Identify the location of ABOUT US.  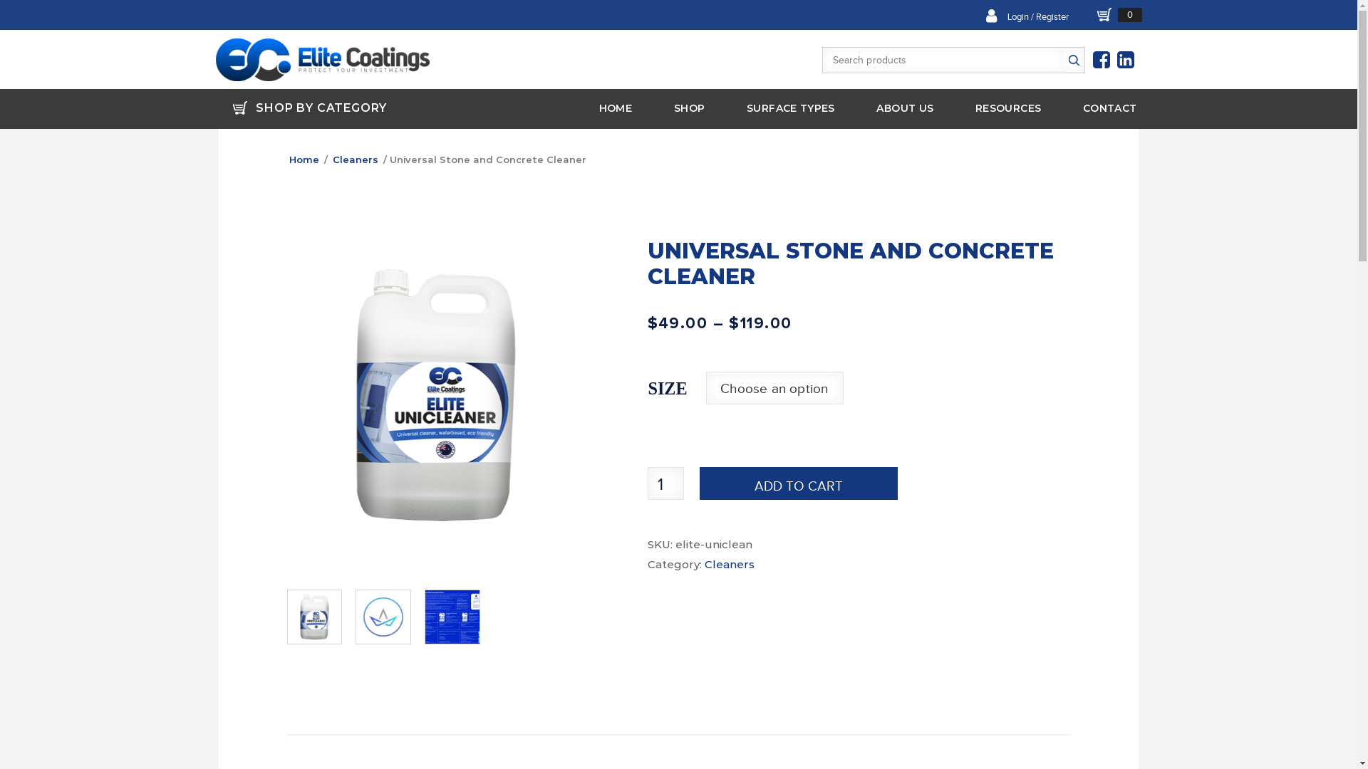
(905, 108).